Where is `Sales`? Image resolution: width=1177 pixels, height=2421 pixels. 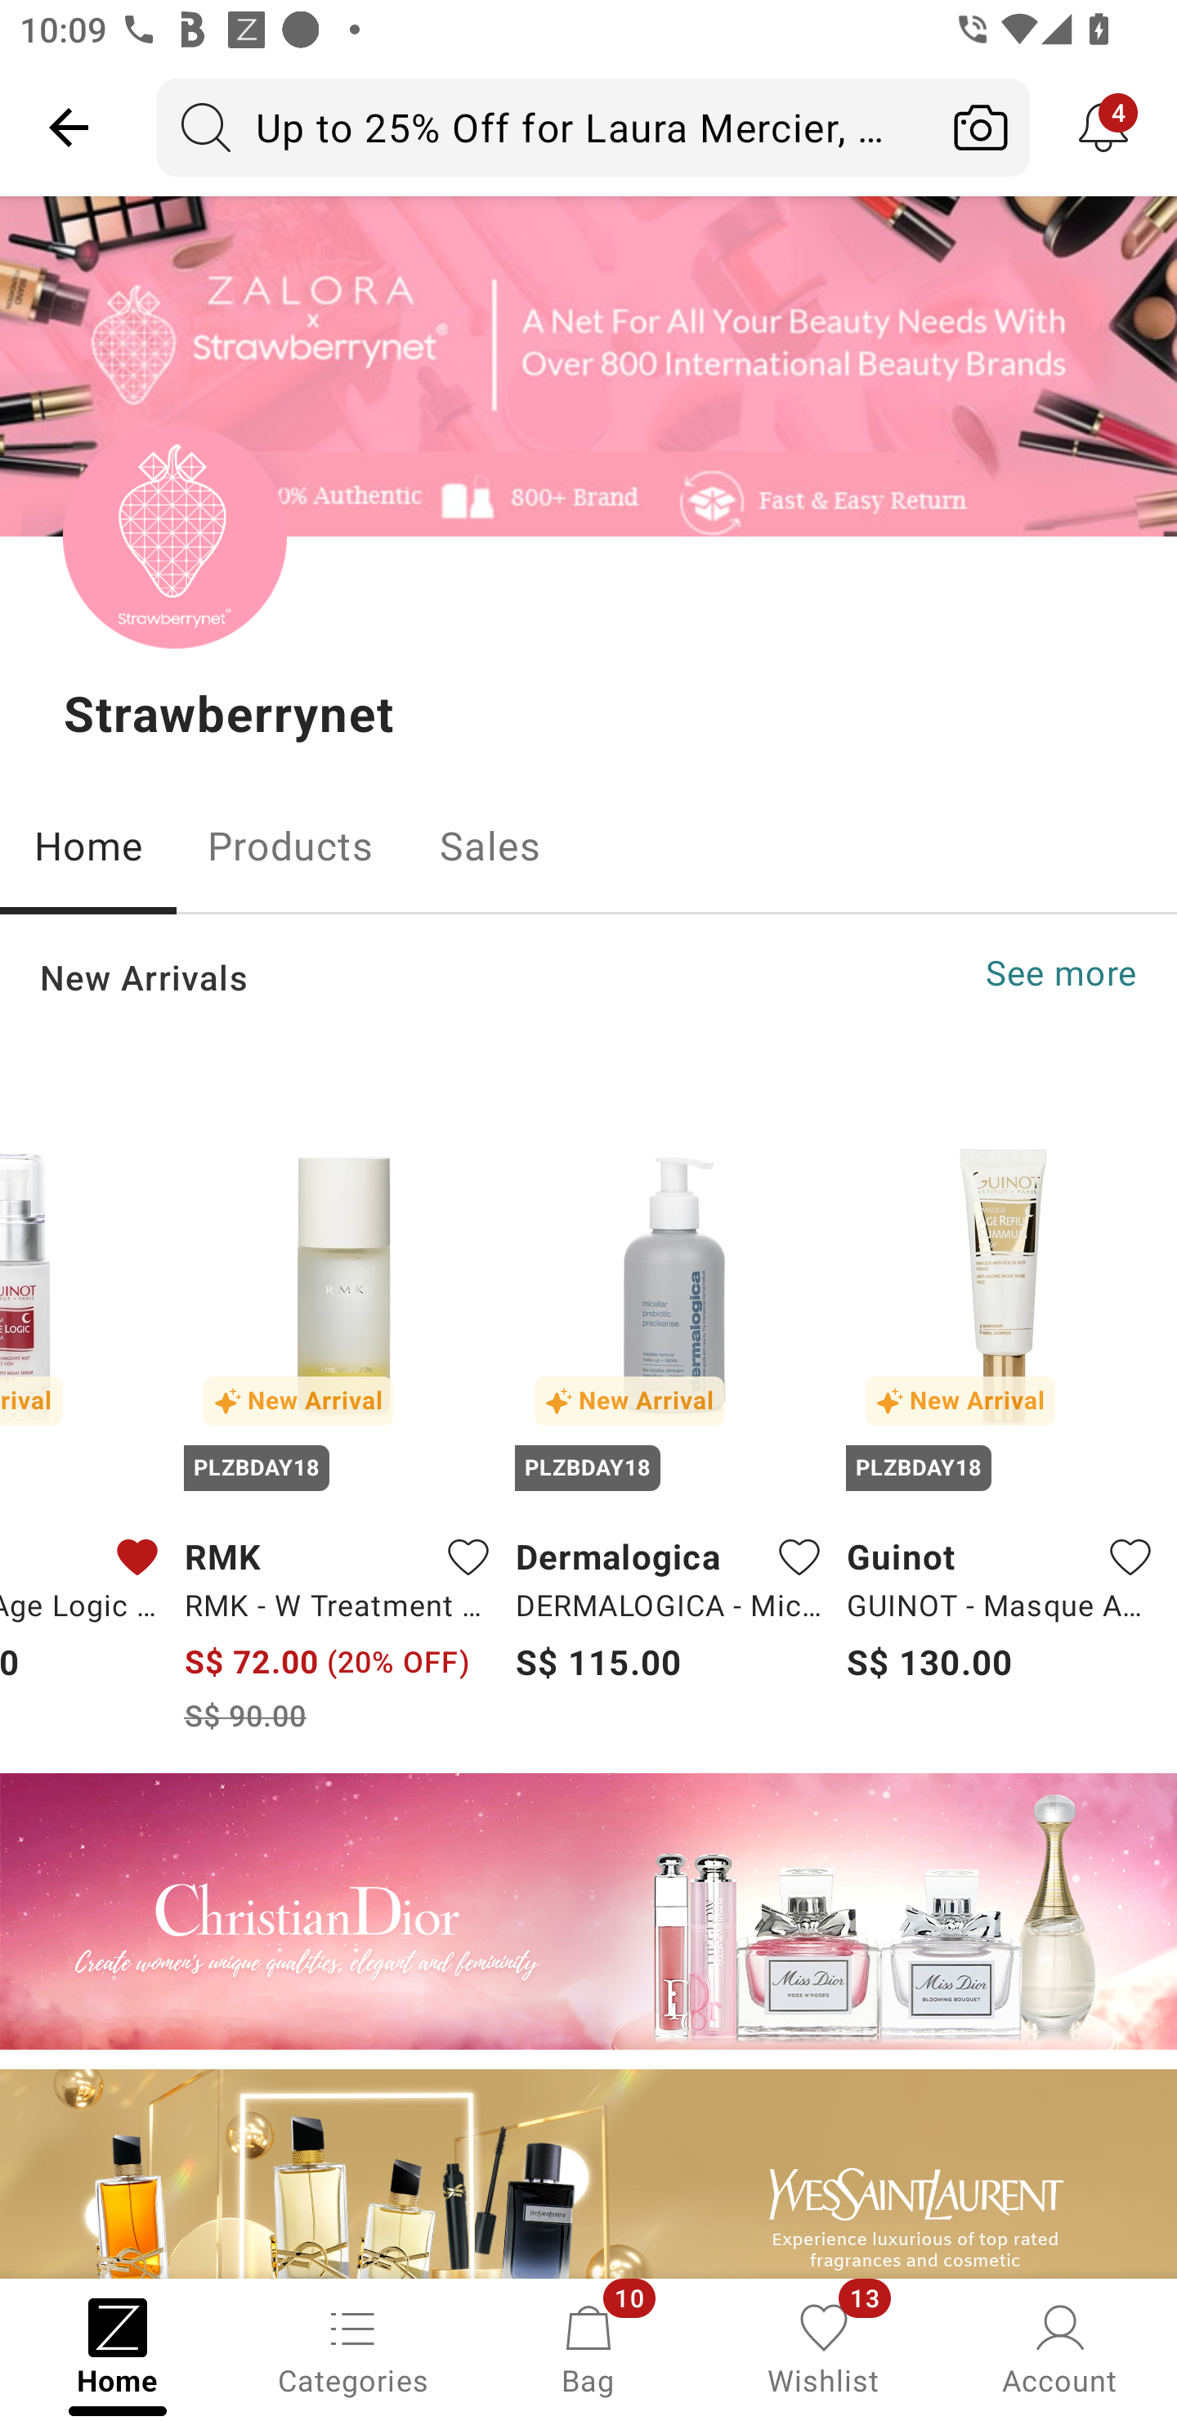
Sales is located at coordinates (490, 846).